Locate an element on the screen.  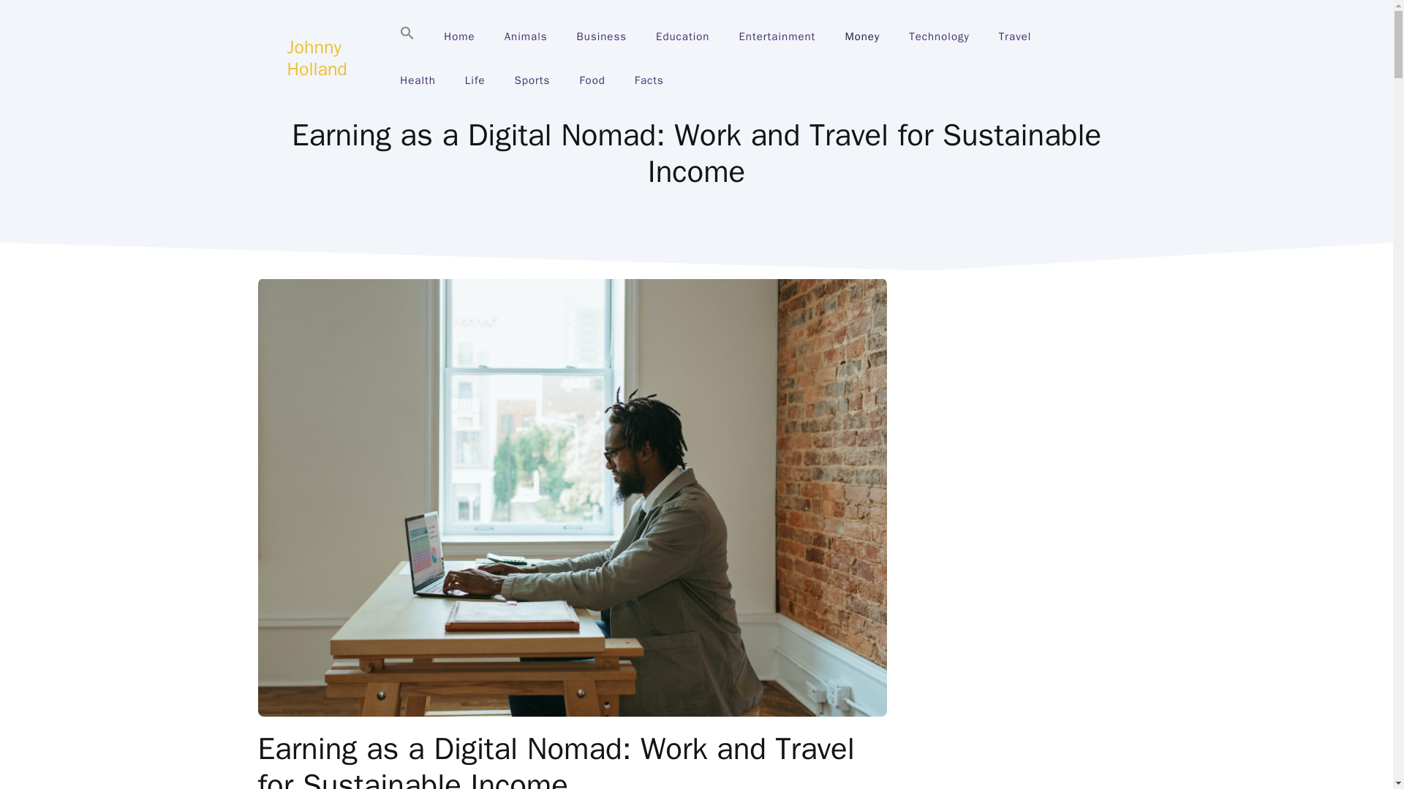
Technology is located at coordinates (939, 37).